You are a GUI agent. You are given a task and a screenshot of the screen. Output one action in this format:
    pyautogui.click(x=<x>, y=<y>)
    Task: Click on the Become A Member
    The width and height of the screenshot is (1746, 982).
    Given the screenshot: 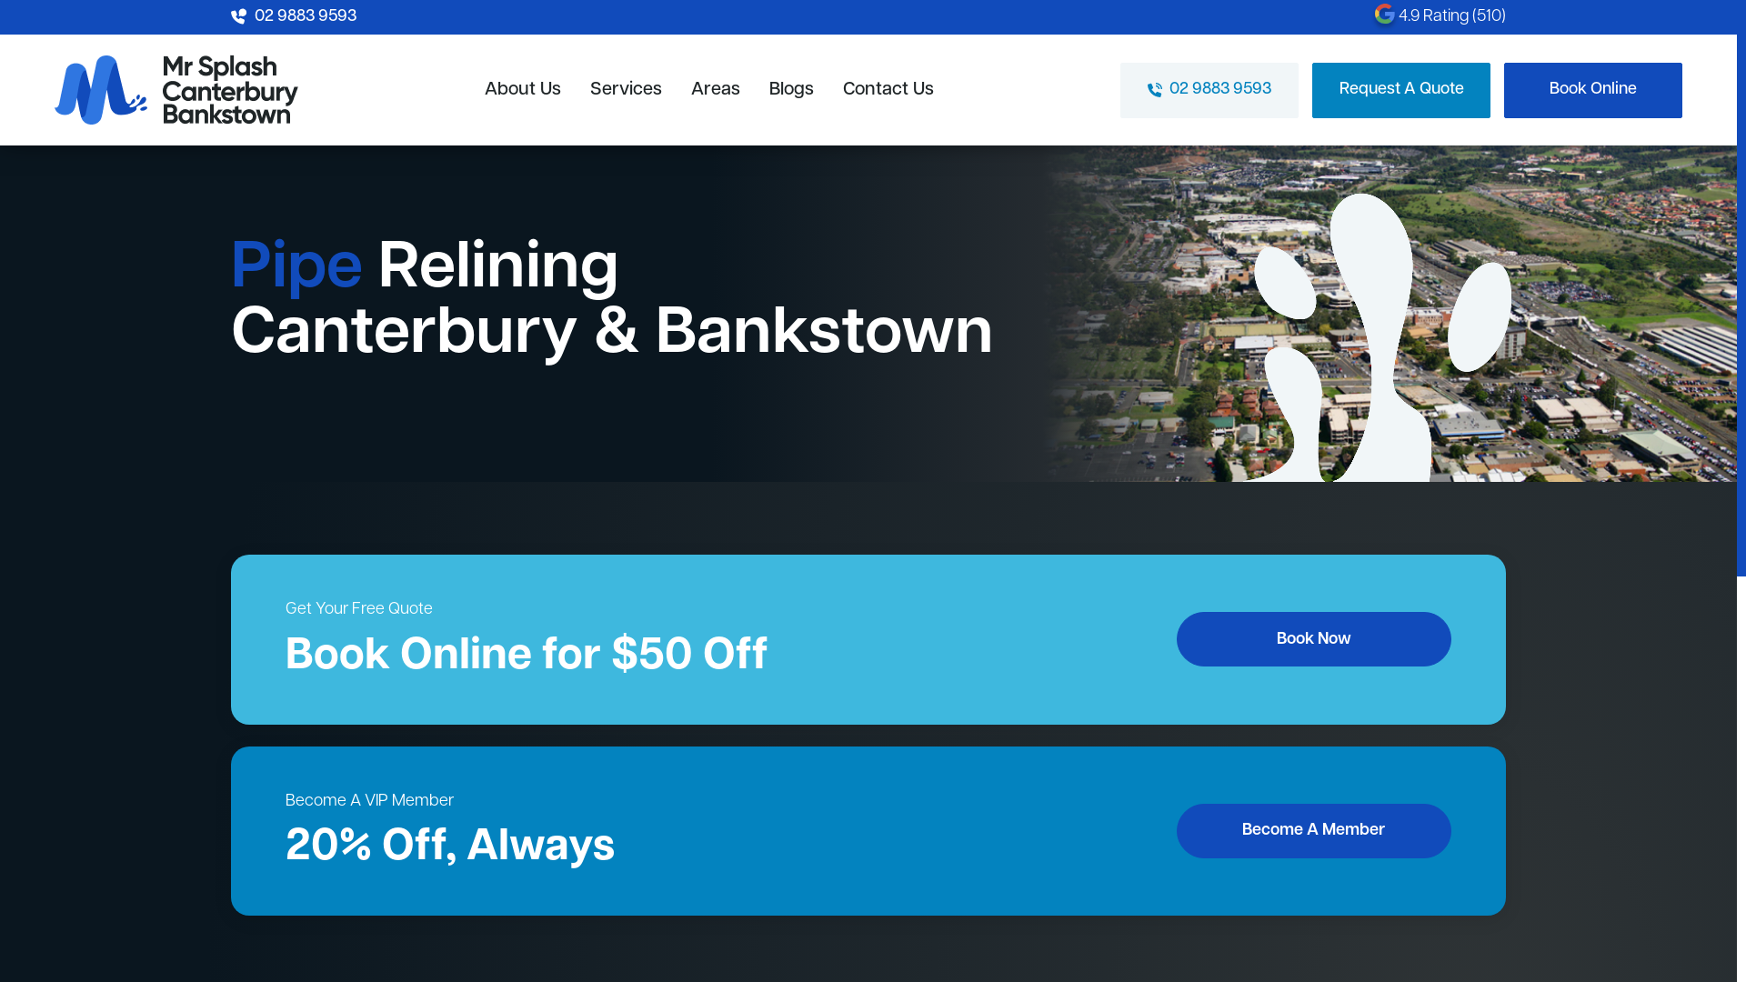 What is the action you would take?
    pyautogui.click(x=1315, y=831)
    